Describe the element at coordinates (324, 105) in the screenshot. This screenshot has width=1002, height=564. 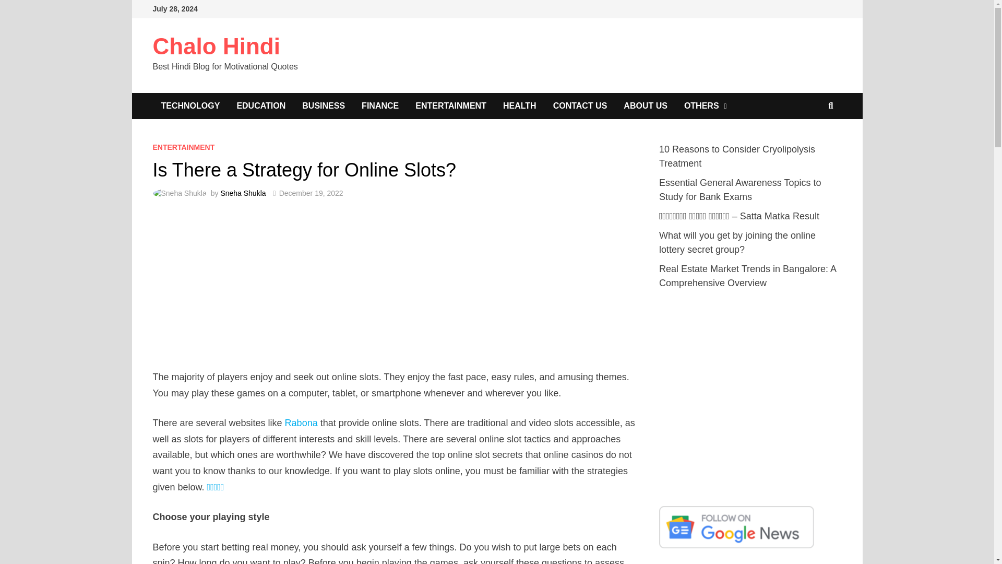
I see `BUSINESS` at that location.